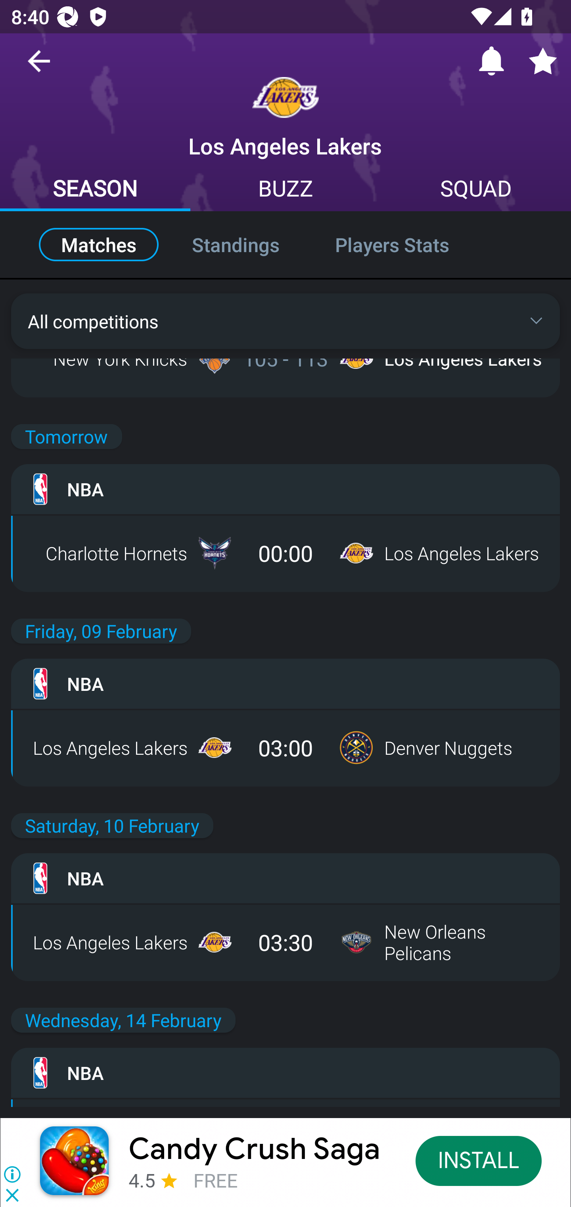 The image size is (571, 1207). Describe the element at coordinates (476, 190) in the screenshot. I see `SQUAD` at that location.